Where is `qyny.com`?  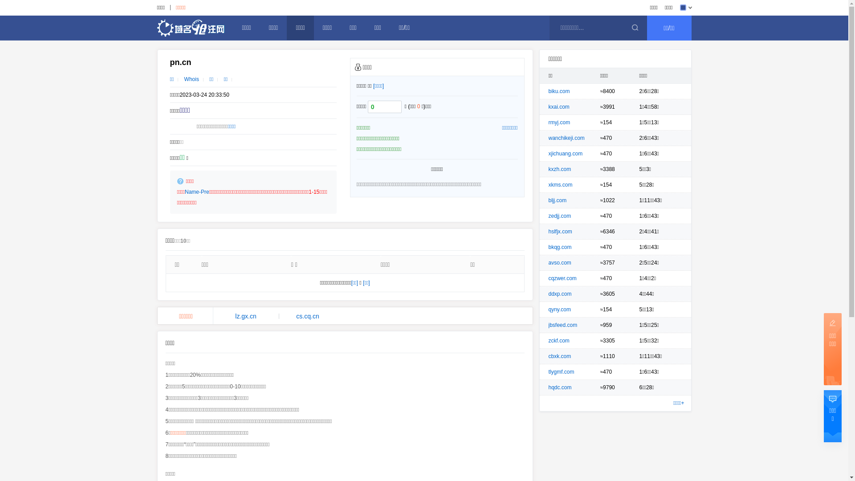
qyny.com is located at coordinates (560, 310).